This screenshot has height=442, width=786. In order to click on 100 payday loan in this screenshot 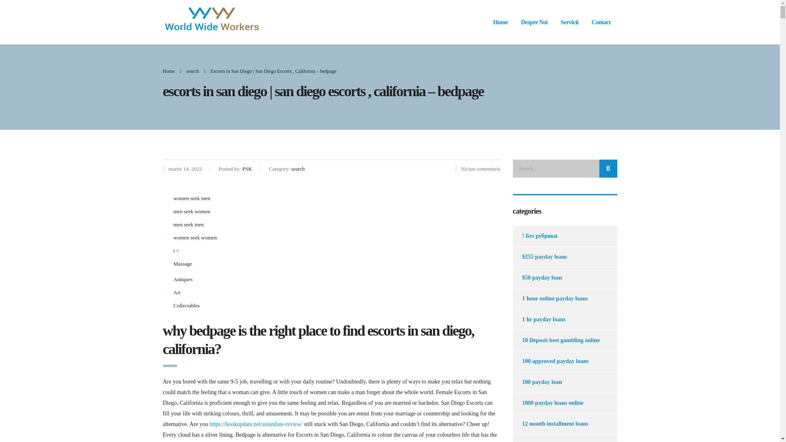, I will do `click(537, 382)`.